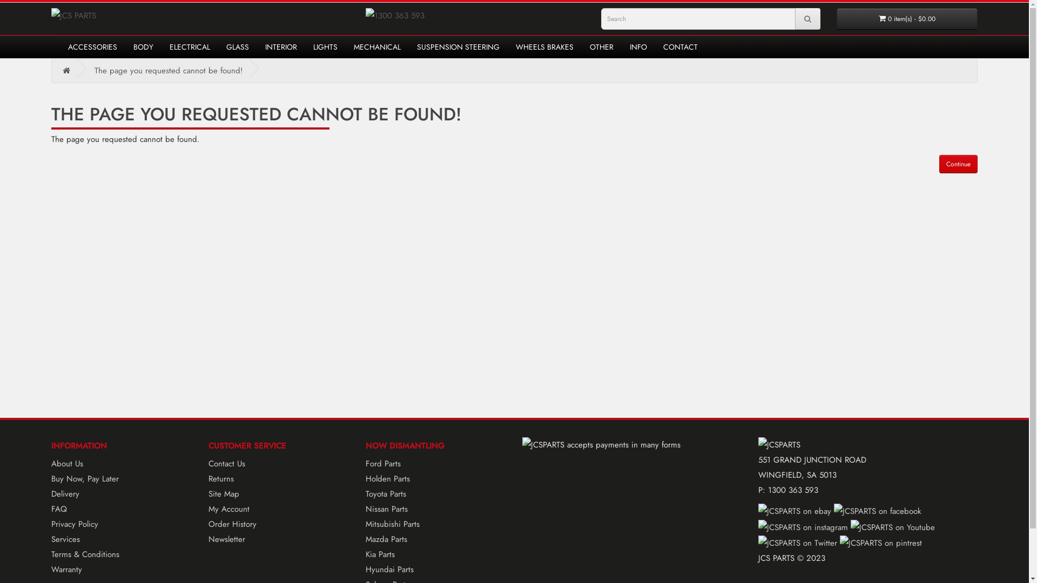 The image size is (1037, 583). Describe the element at coordinates (232, 524) in the screenshot. I see `Order History` at that location.